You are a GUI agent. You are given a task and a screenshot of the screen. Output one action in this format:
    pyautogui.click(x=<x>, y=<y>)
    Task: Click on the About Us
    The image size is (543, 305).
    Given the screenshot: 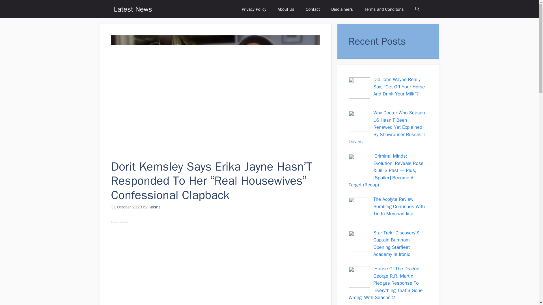 What is the action you would take?
    pyautogui.click(x=286, y=9)
    